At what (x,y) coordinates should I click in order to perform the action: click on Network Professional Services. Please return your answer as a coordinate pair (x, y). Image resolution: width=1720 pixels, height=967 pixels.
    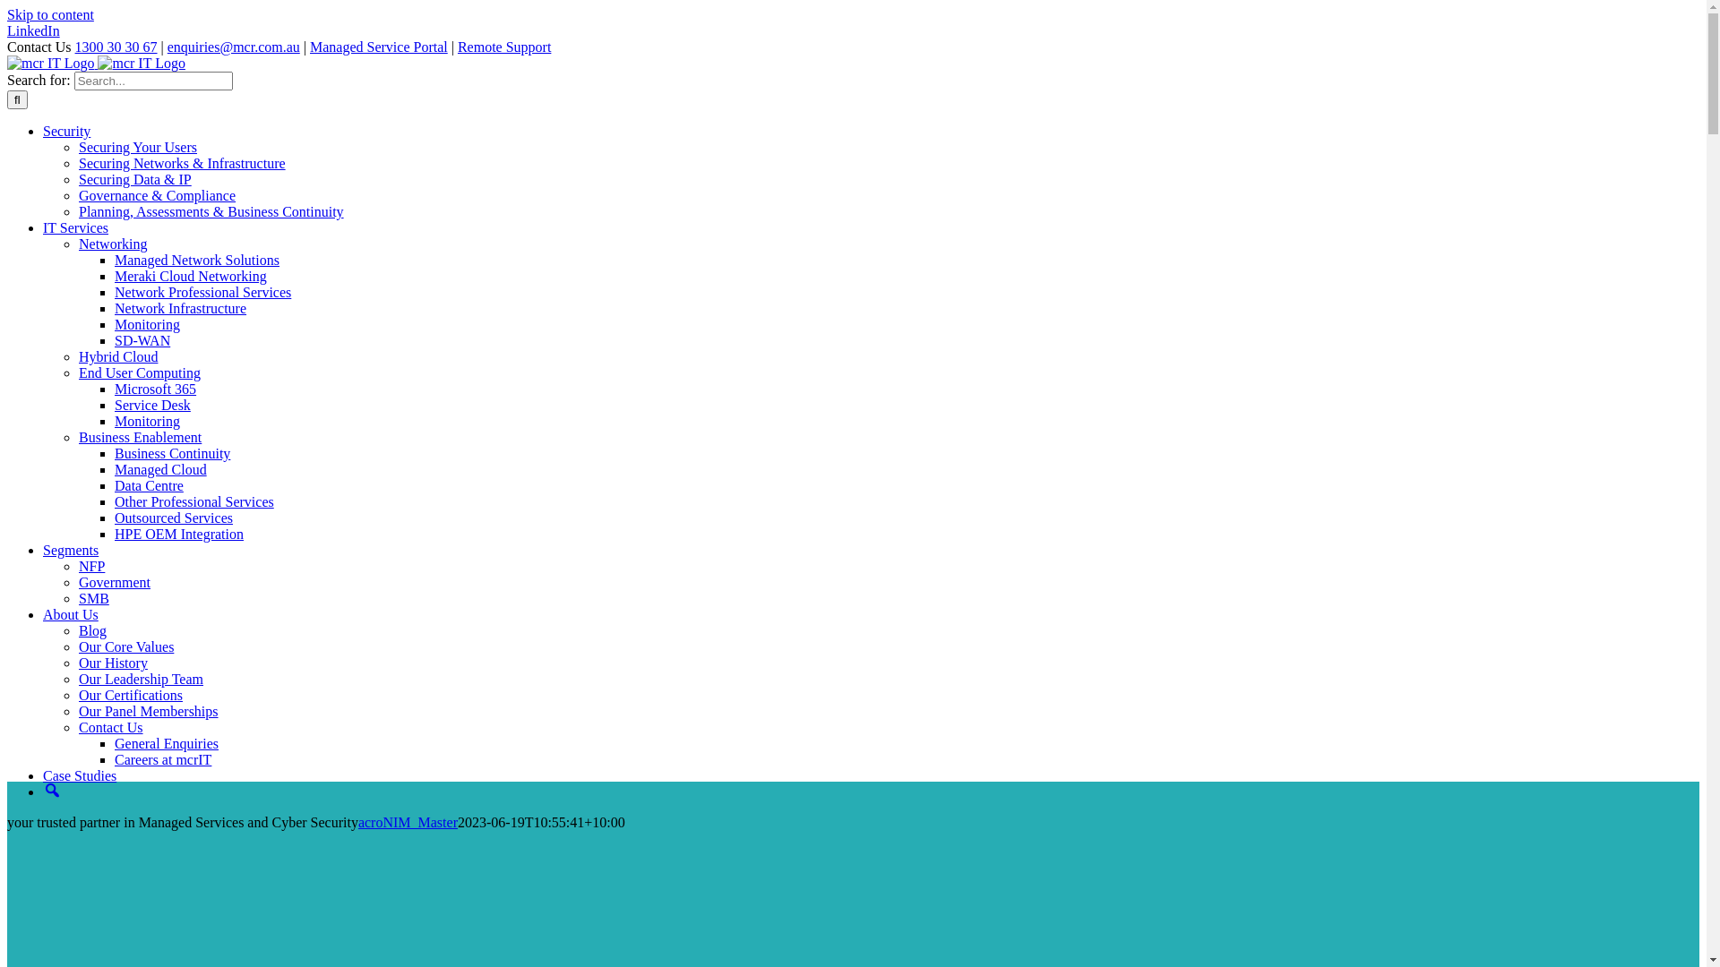
    Looking at the image, I should click on (202, 292).